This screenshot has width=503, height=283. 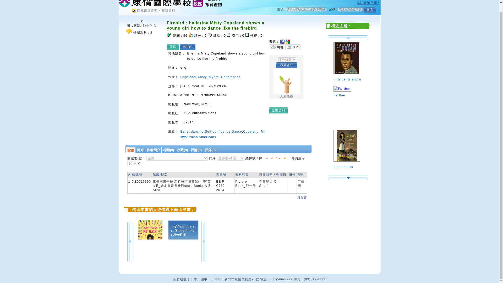 What do you see at coordinates (120, 9) in the screenshot?
I see `:::` at bounding box center [120, 9].